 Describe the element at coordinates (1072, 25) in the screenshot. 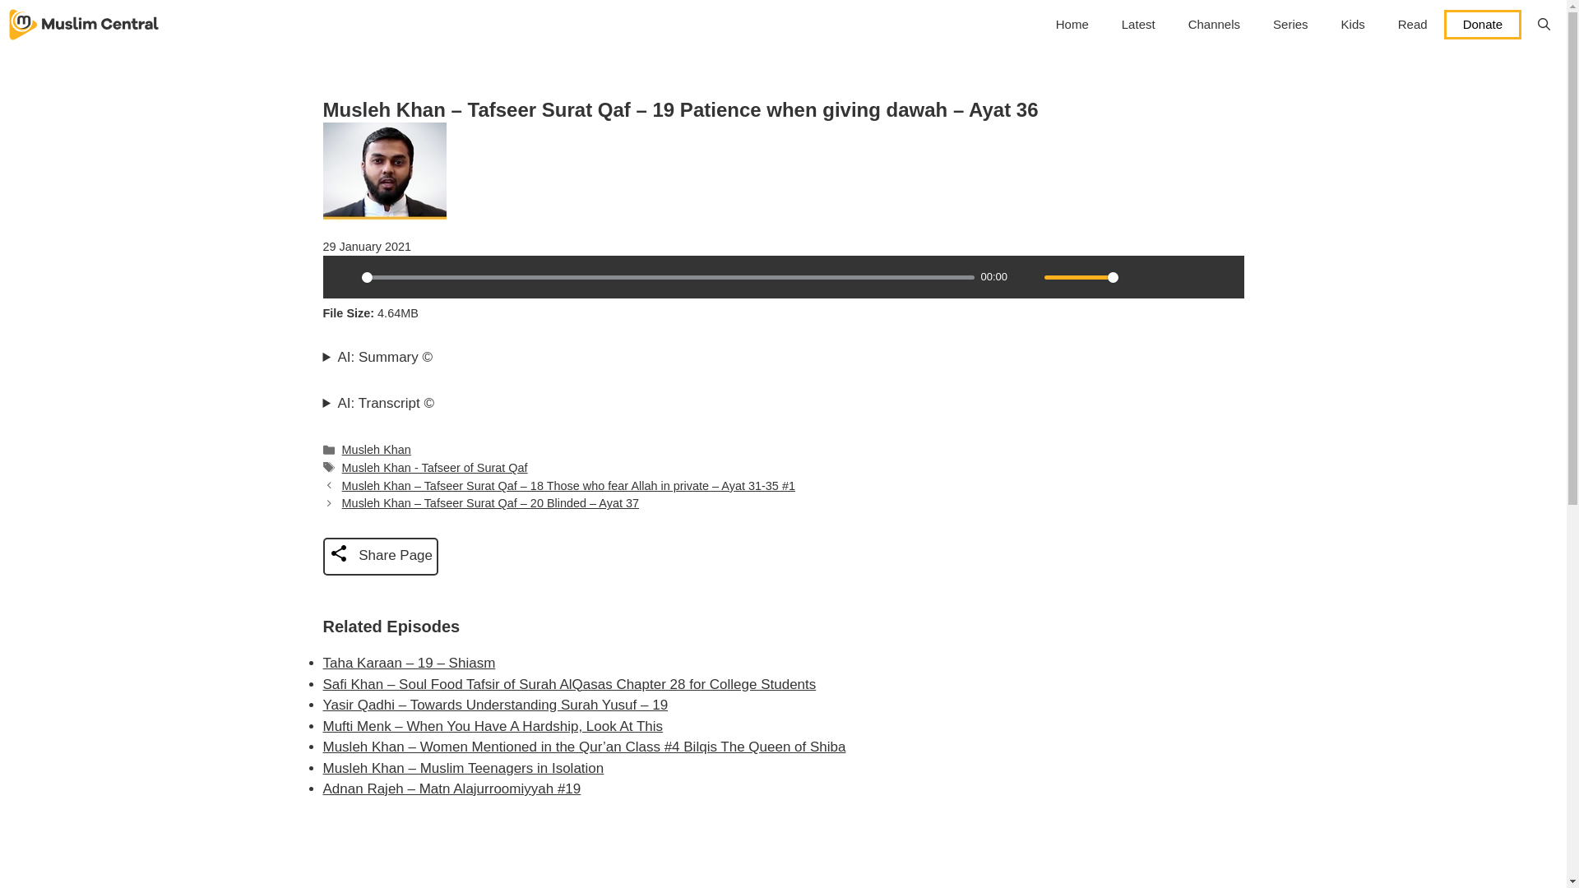

I see `Home` at that location.